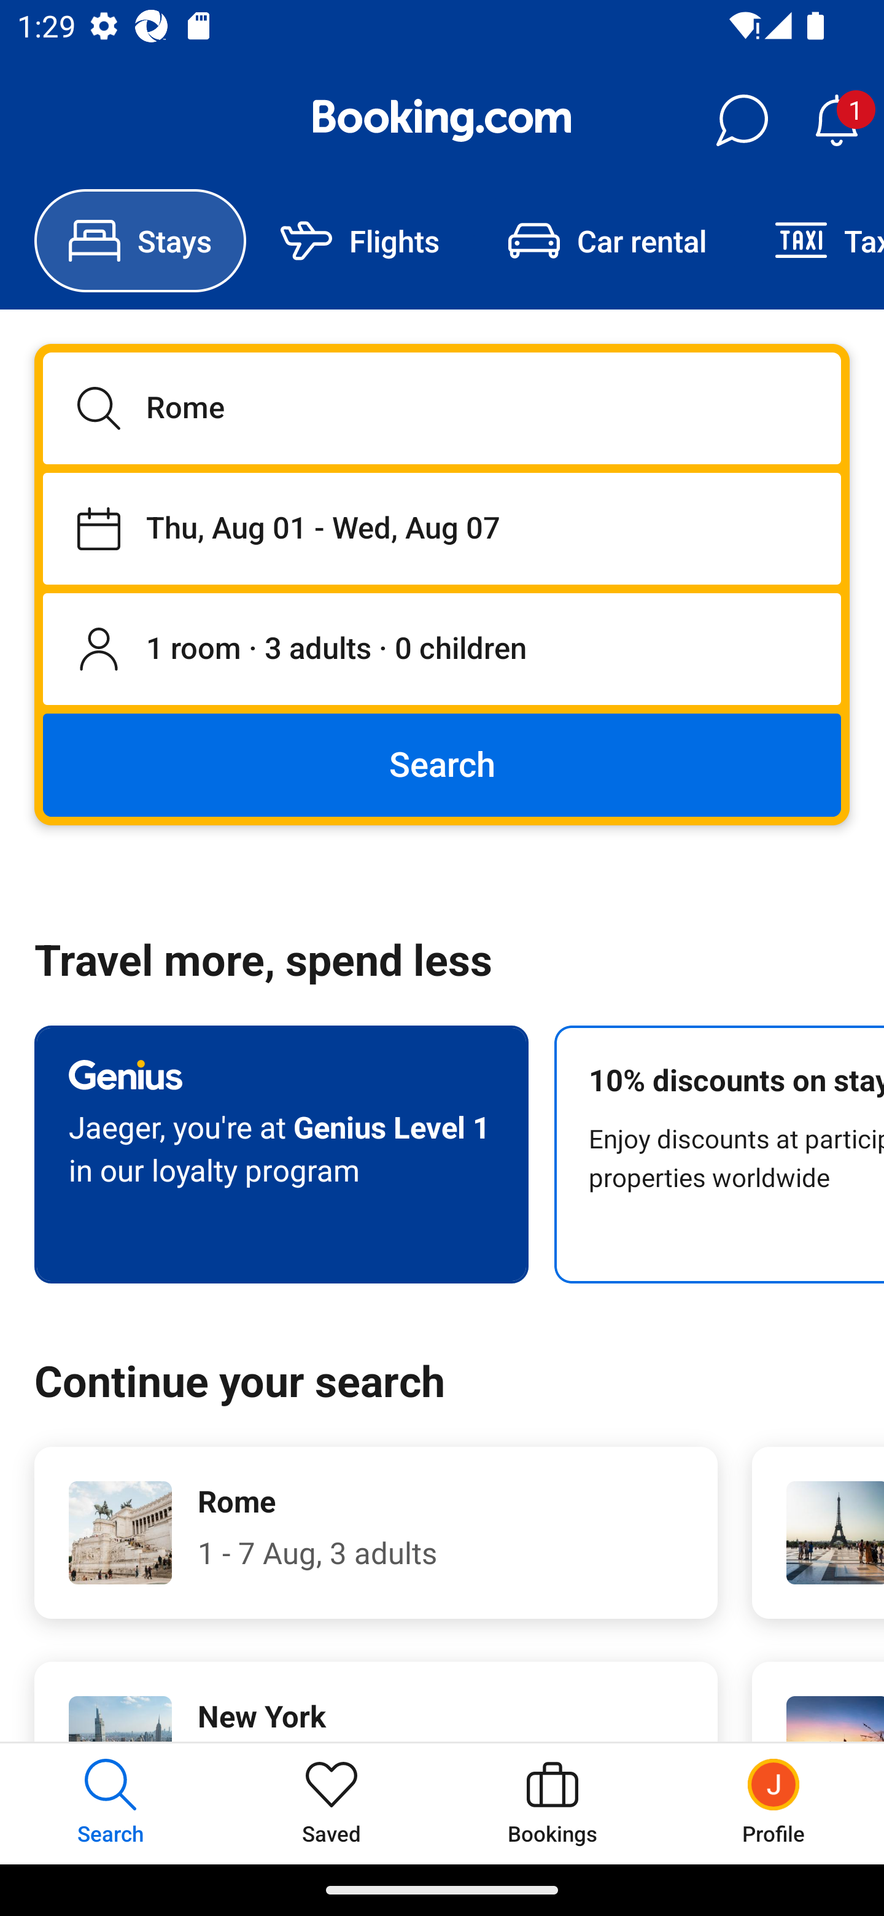 Image resolution: width=884 pixels, height=1916 pixels. What do you see at coordinates (836, 120) in the screenshot?
I see `Notifications` at bounding box center [836, 120].